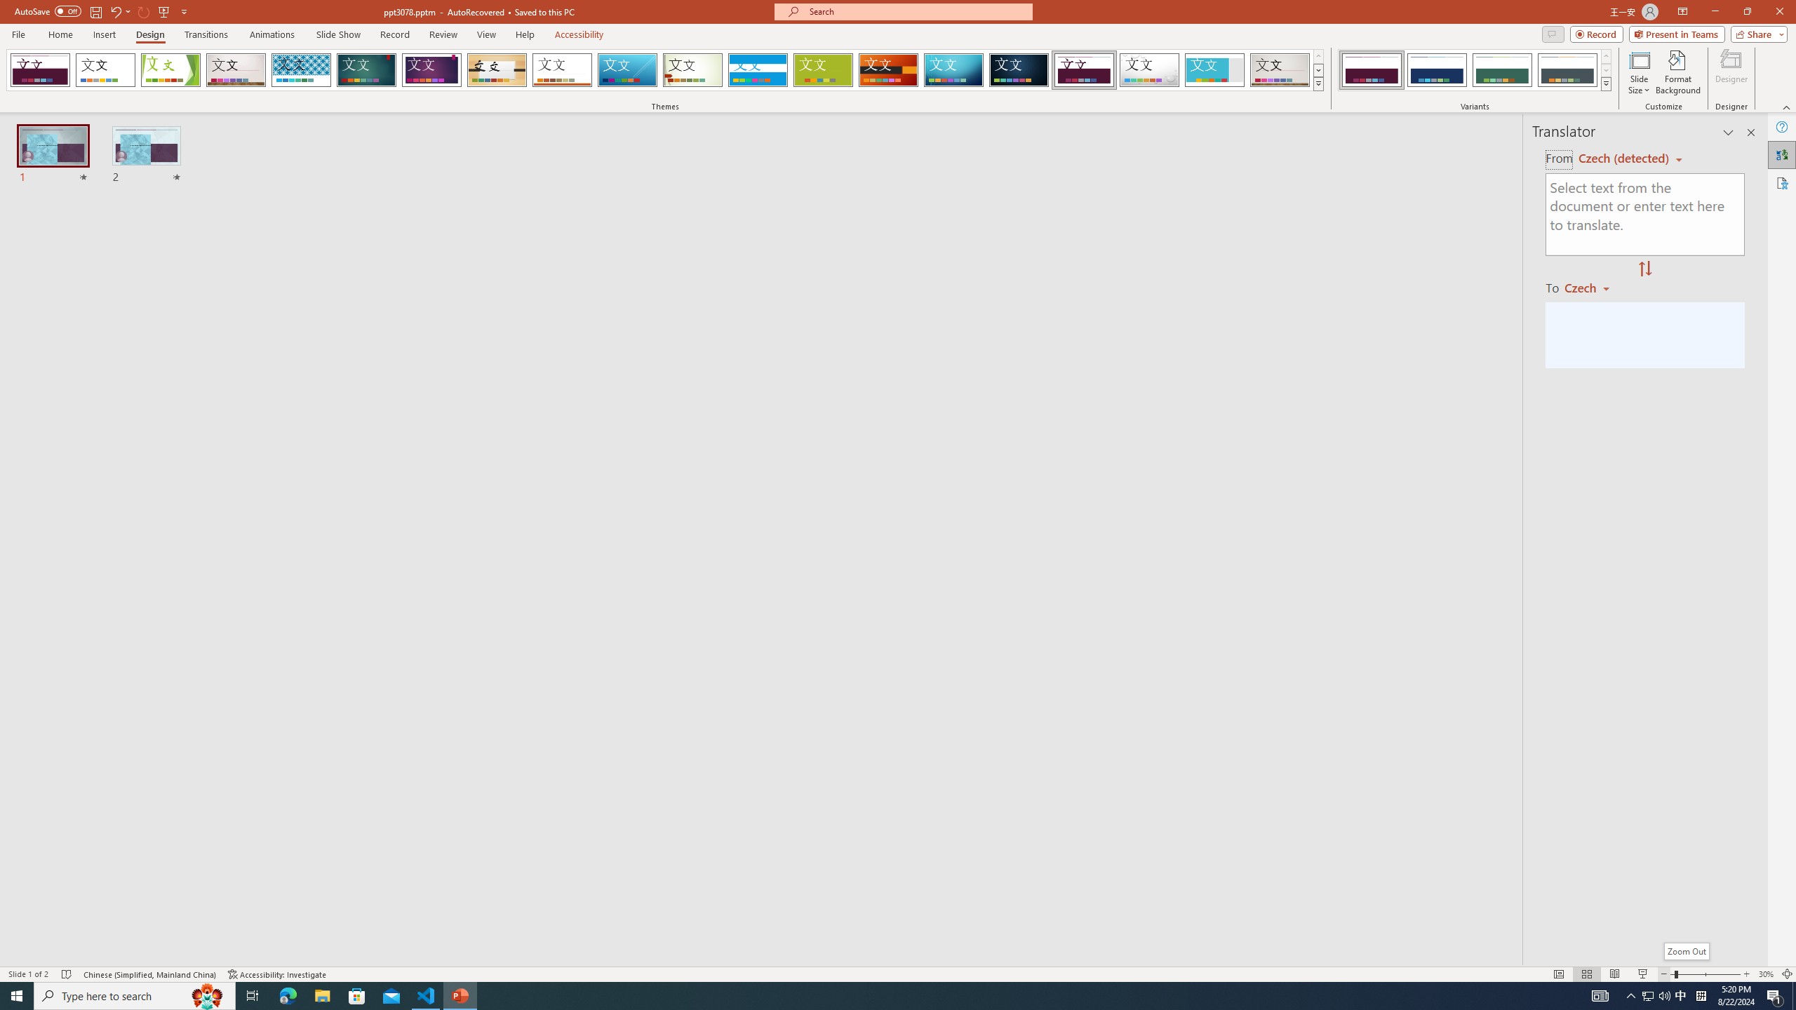 The height and width of the screenshot is (1010, 1796). Describe the element at coordinates (497, 70) in the screenshot. I see `Organic` at that location.